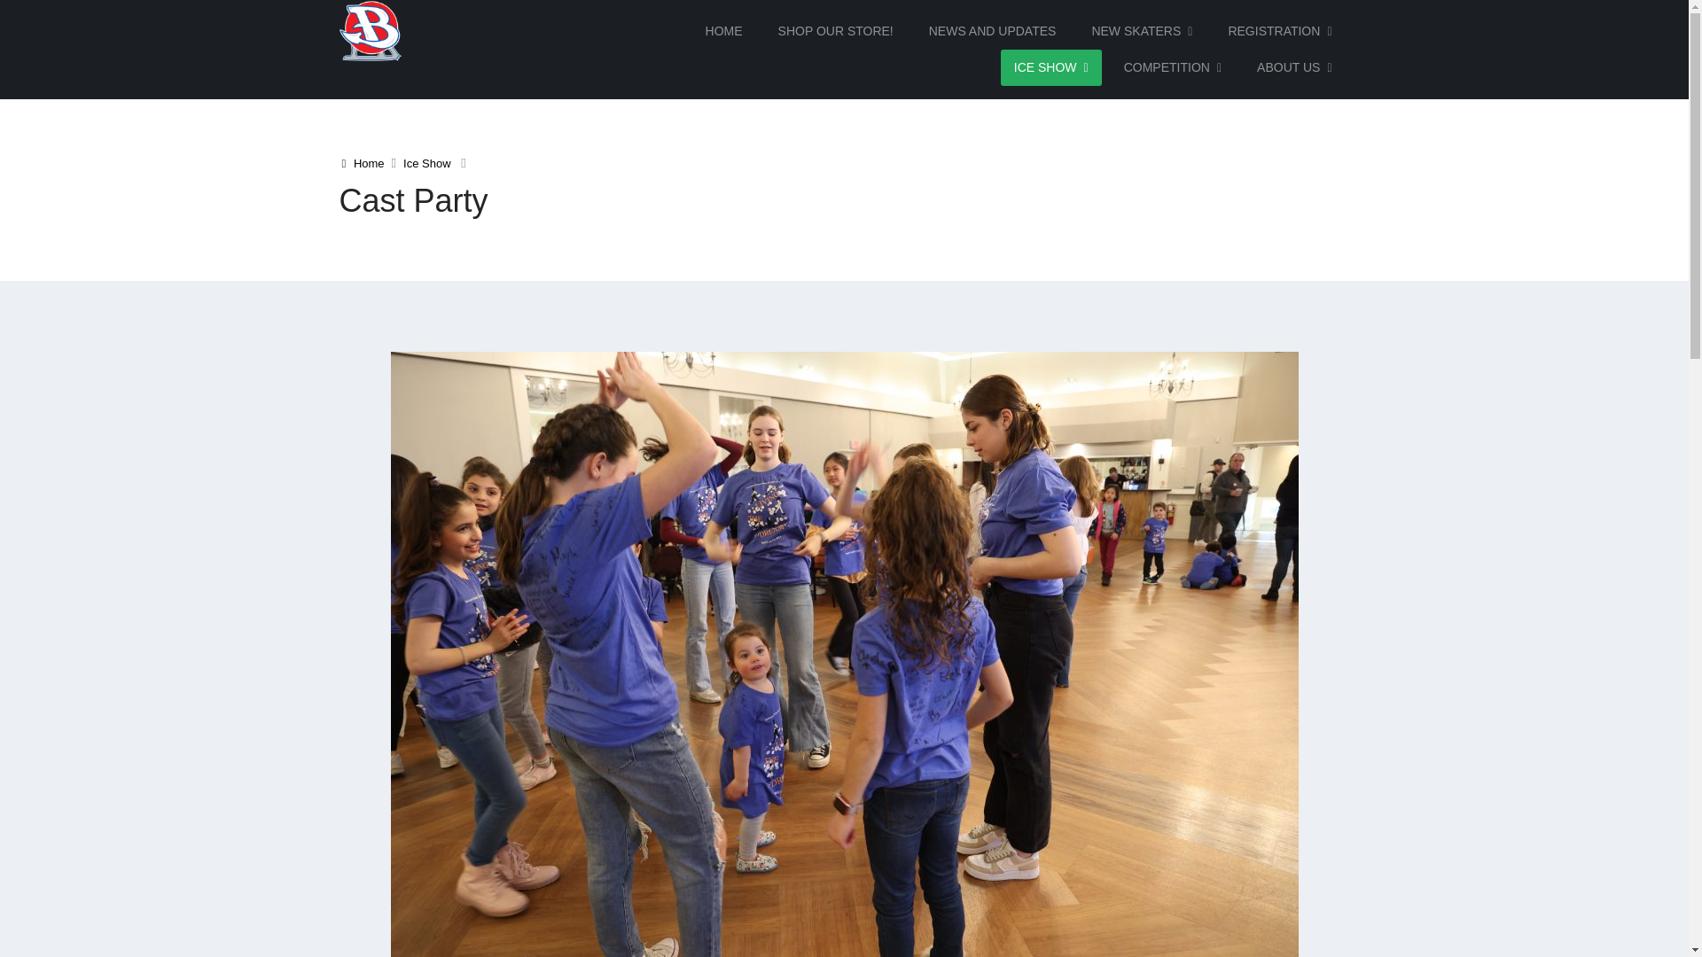  I want to click on COMPETITION, so click(1173, 67).